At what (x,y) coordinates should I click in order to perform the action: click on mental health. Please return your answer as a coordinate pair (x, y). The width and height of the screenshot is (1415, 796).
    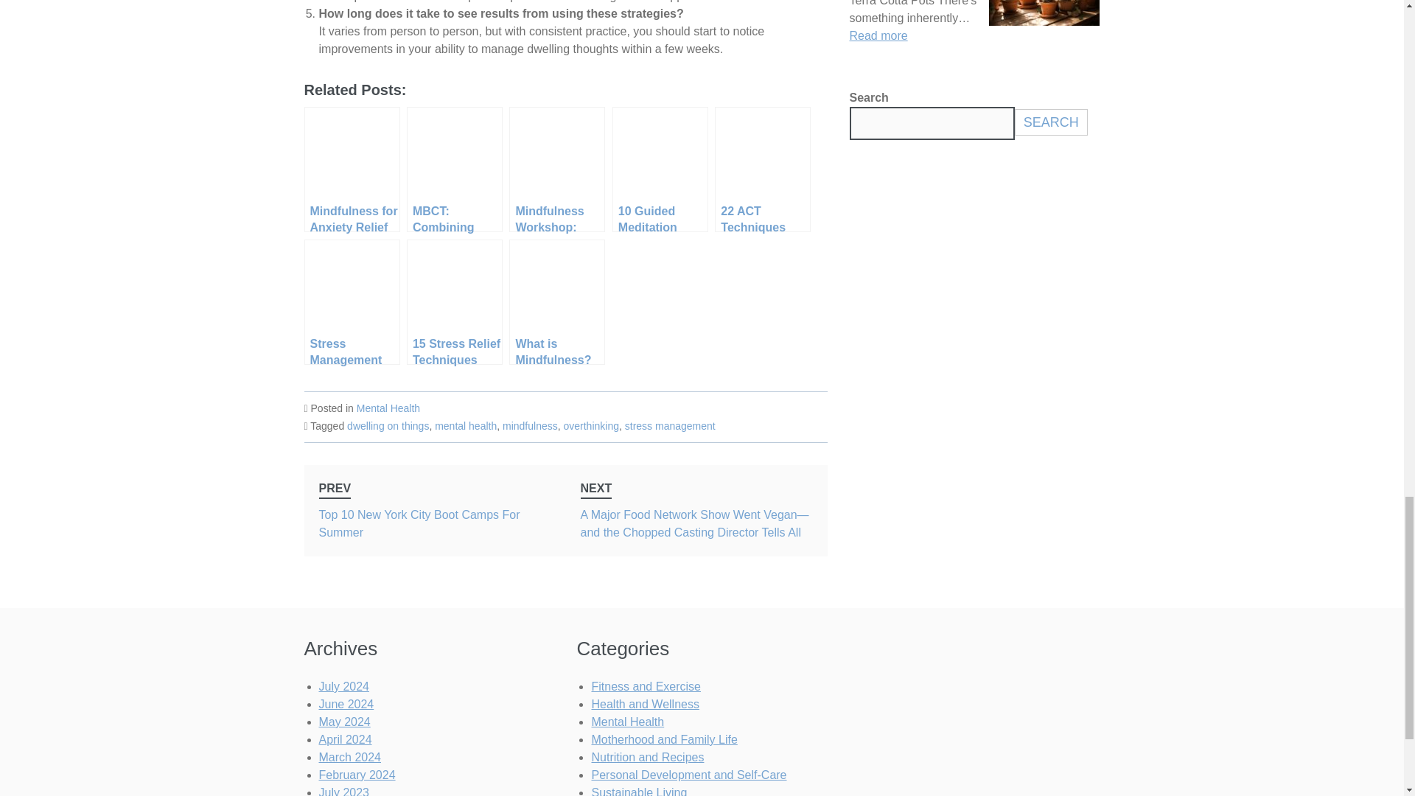
    Looking at the image, I should click on (465, 426).